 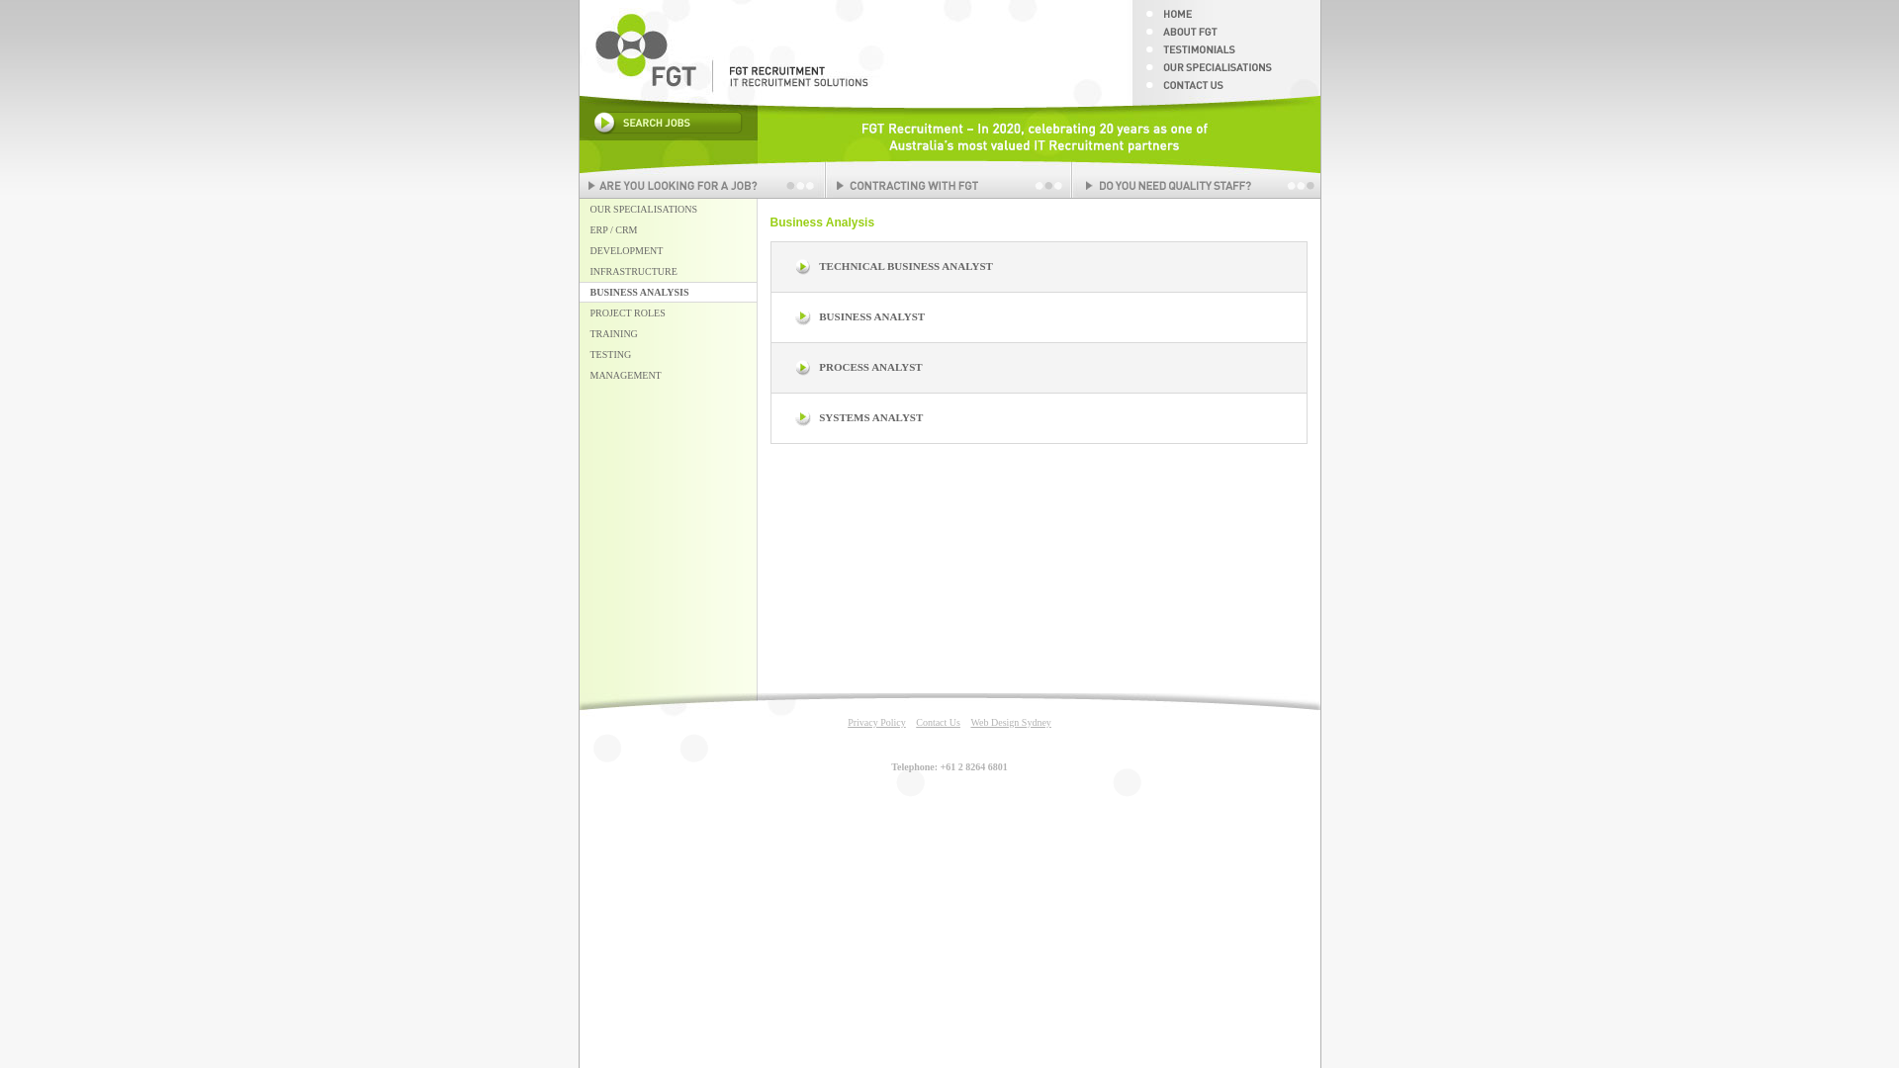 What do you see at coordinates (669, 293) in the screenshot?
I see `BUSINESS ANALYSIS` at bounding box center [669, 293].